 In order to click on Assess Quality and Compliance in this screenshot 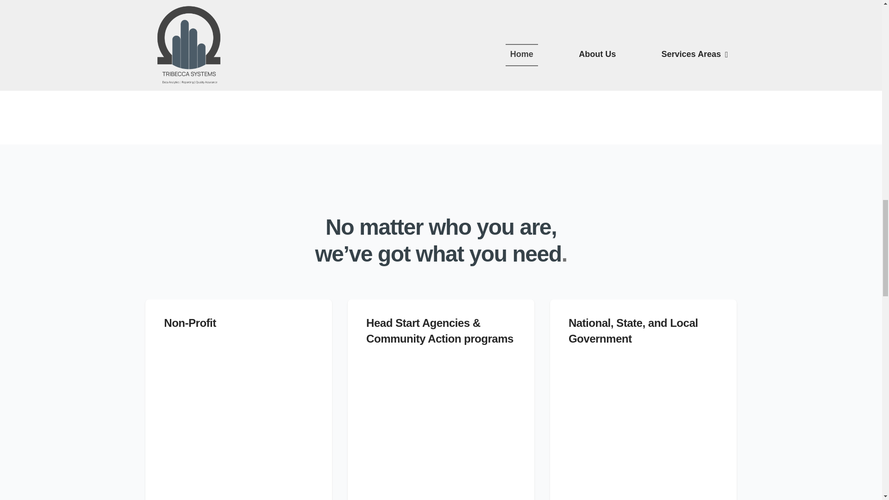, I will do `click(562, 18)`.